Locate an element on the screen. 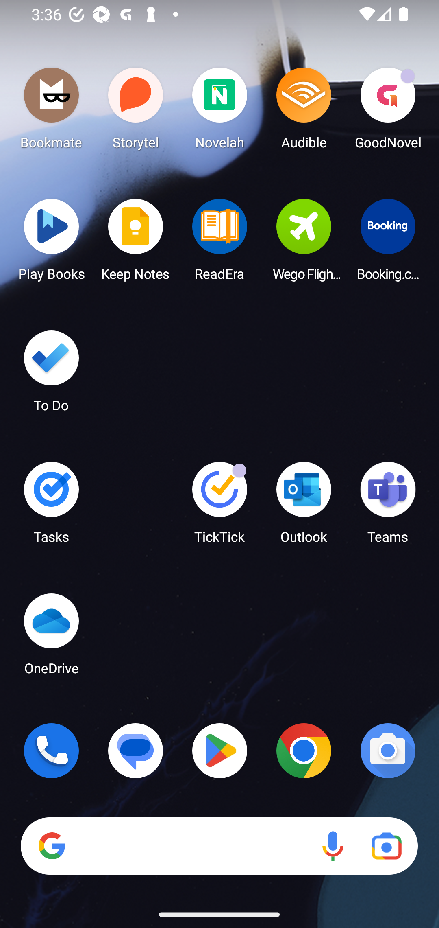 This screenshot has height=928, width=439. Phone is located at coordinates (51, 751).